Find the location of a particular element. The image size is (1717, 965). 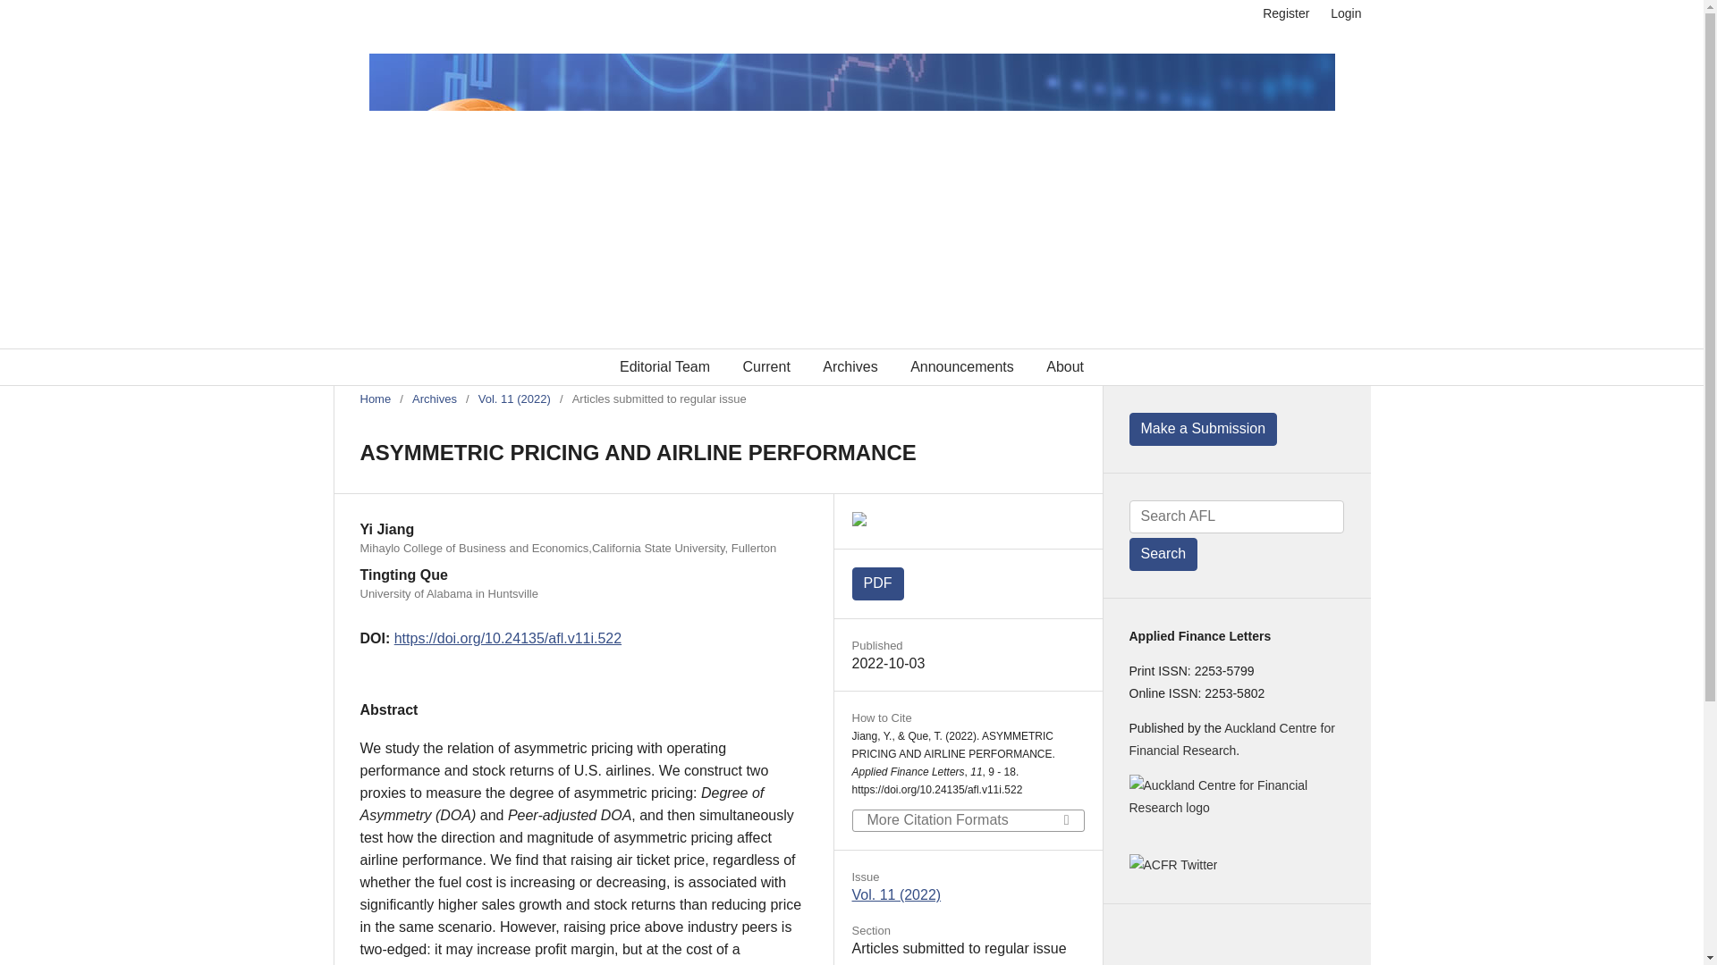

Current is located at coordinates (765, 366).